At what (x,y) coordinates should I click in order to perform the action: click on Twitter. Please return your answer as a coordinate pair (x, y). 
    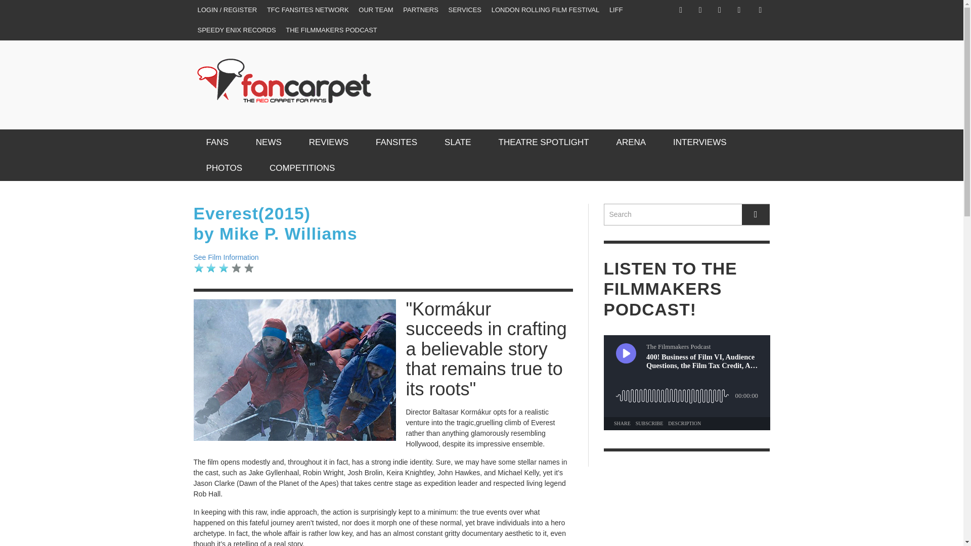
    Looking at the image, I should click on (719, 10).